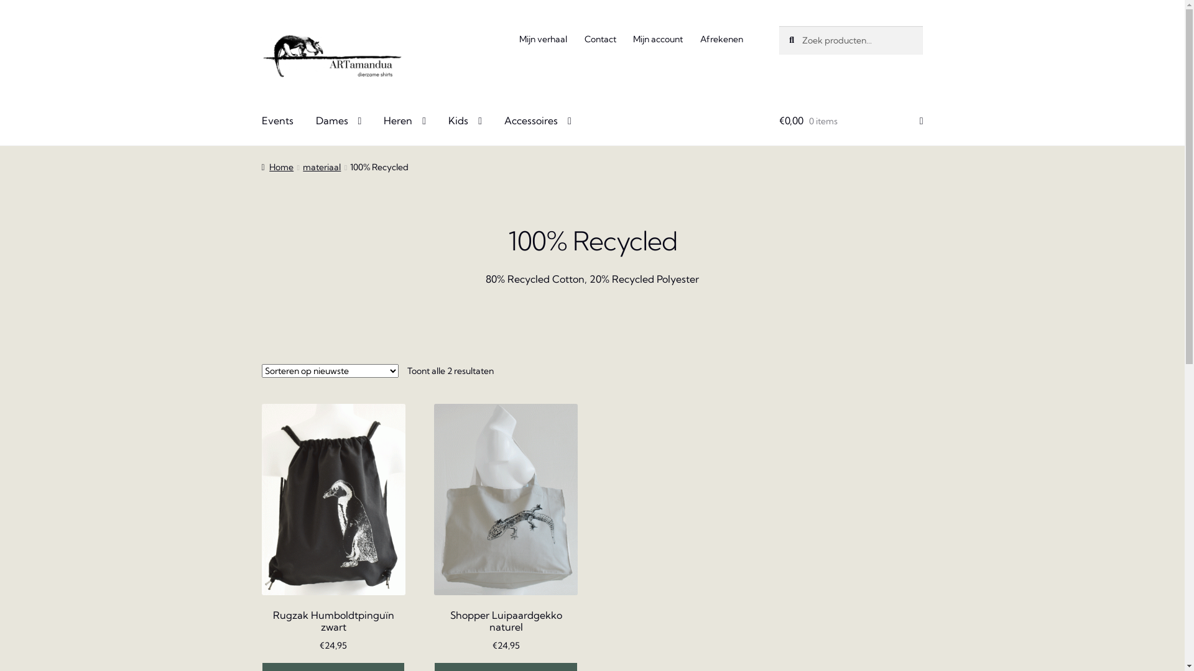  What do you see at coordinates (338, 122) in the screenshot?
I see `Dames` at bounding box center [338, 122].